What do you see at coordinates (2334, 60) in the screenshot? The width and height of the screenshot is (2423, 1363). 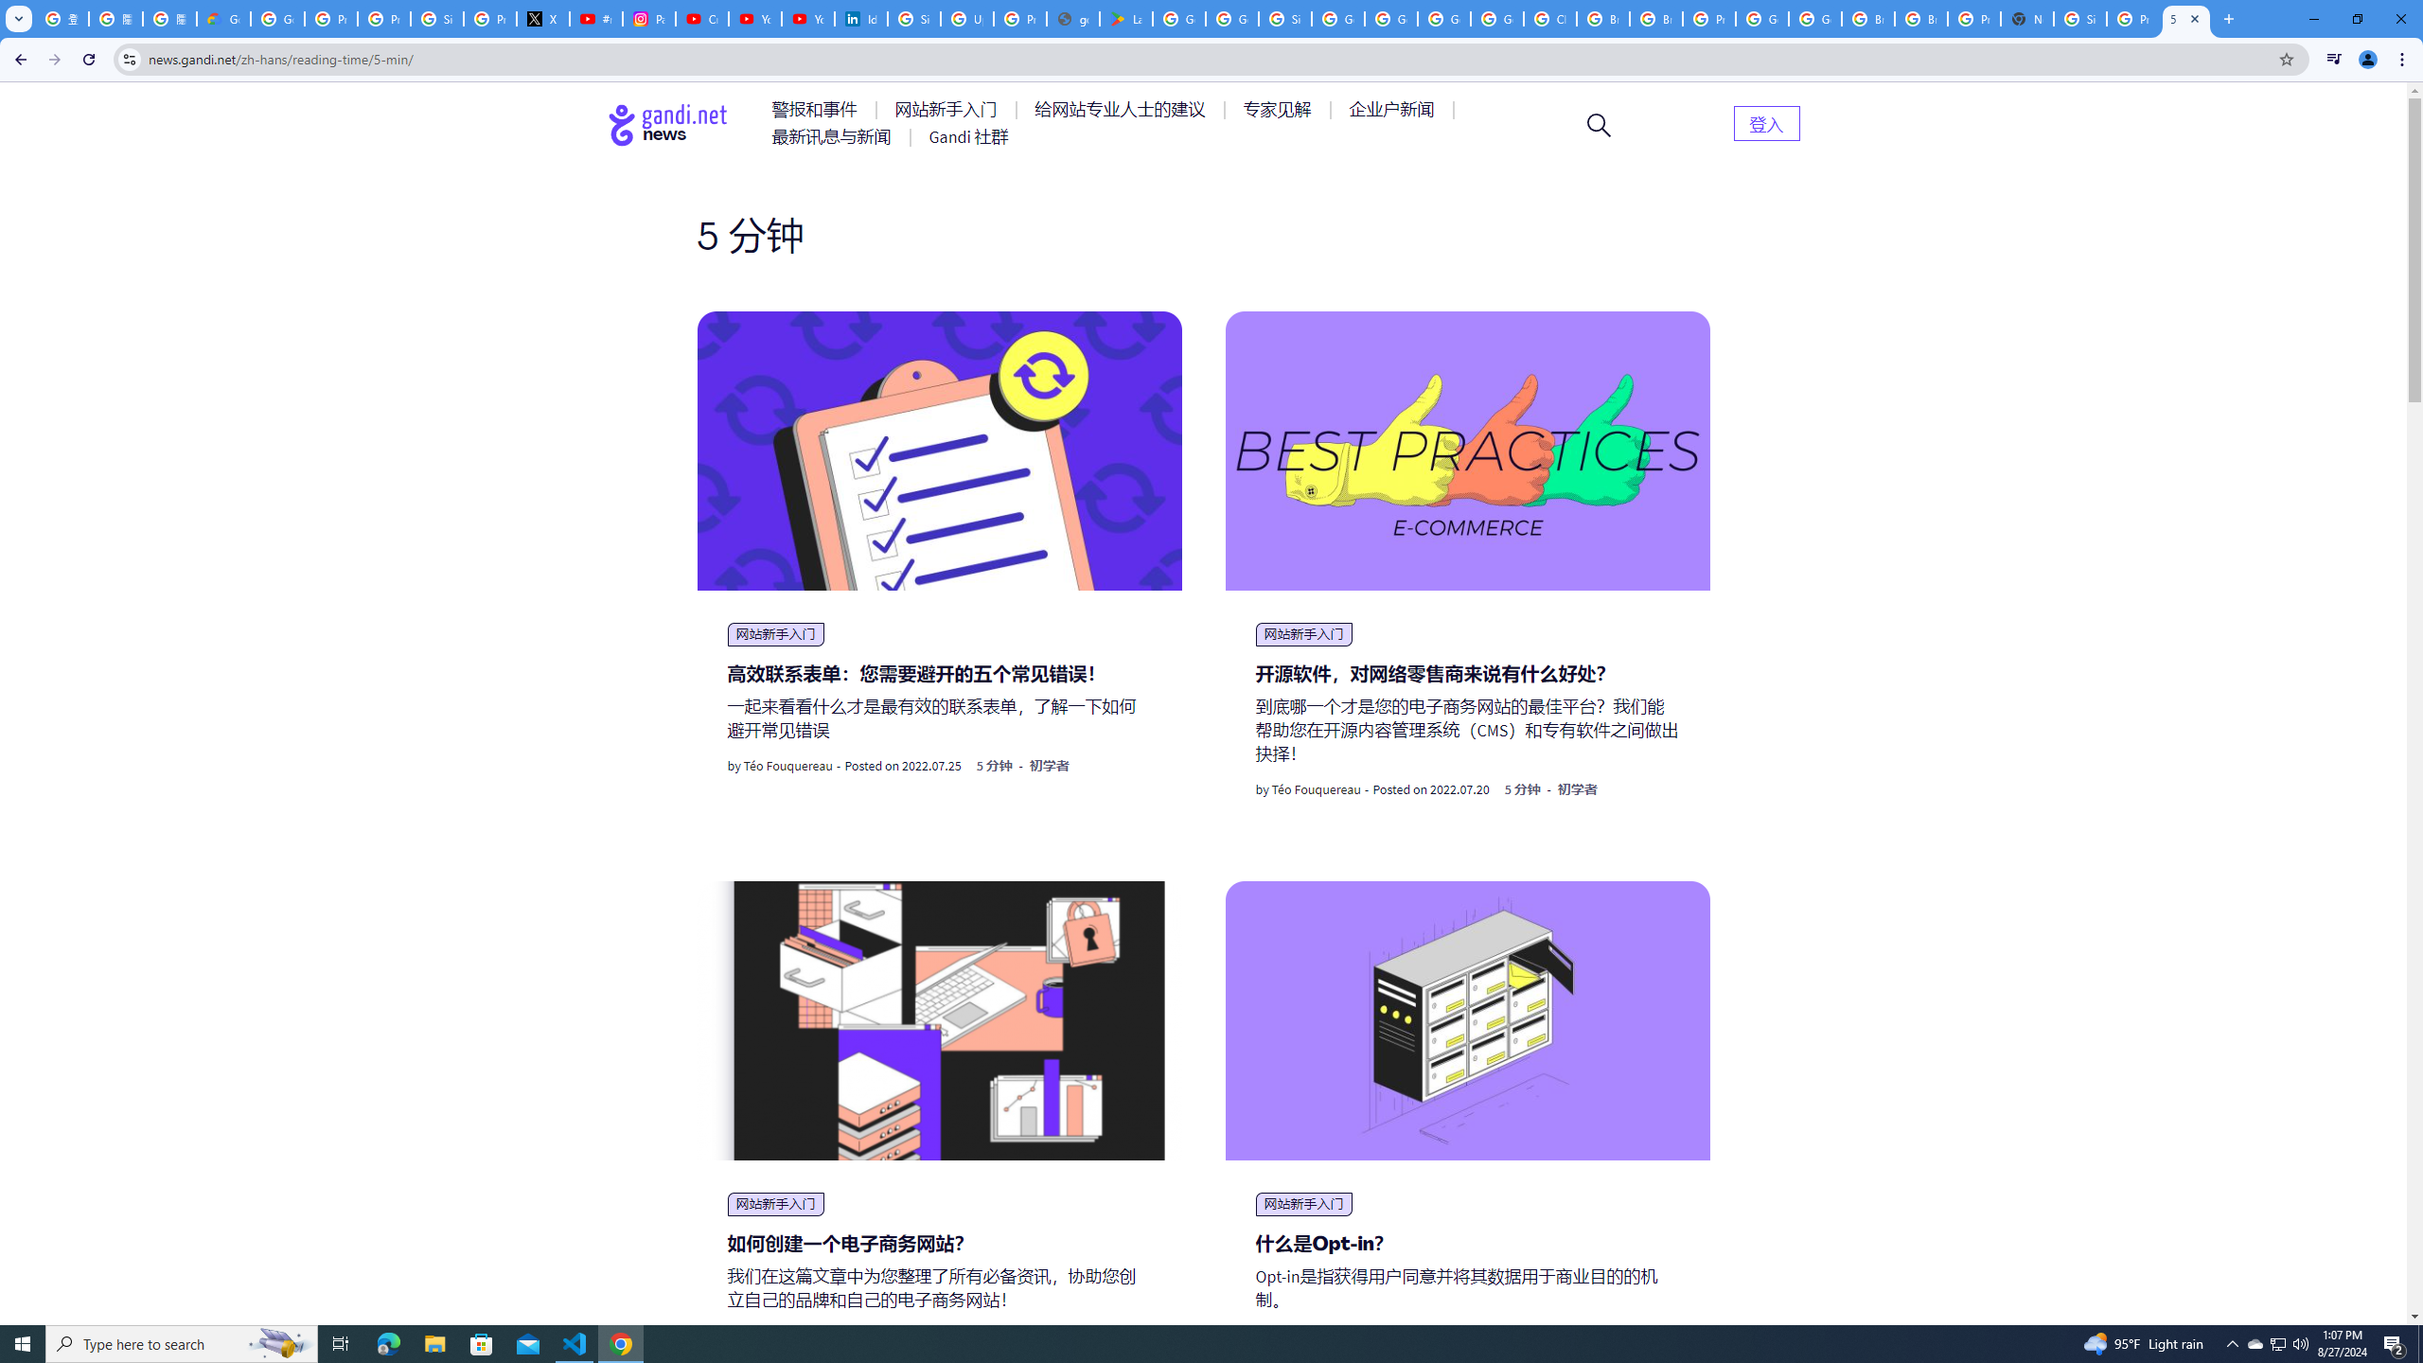 I see `Control your music, videos, and more` at bounding box center [2334, 60].